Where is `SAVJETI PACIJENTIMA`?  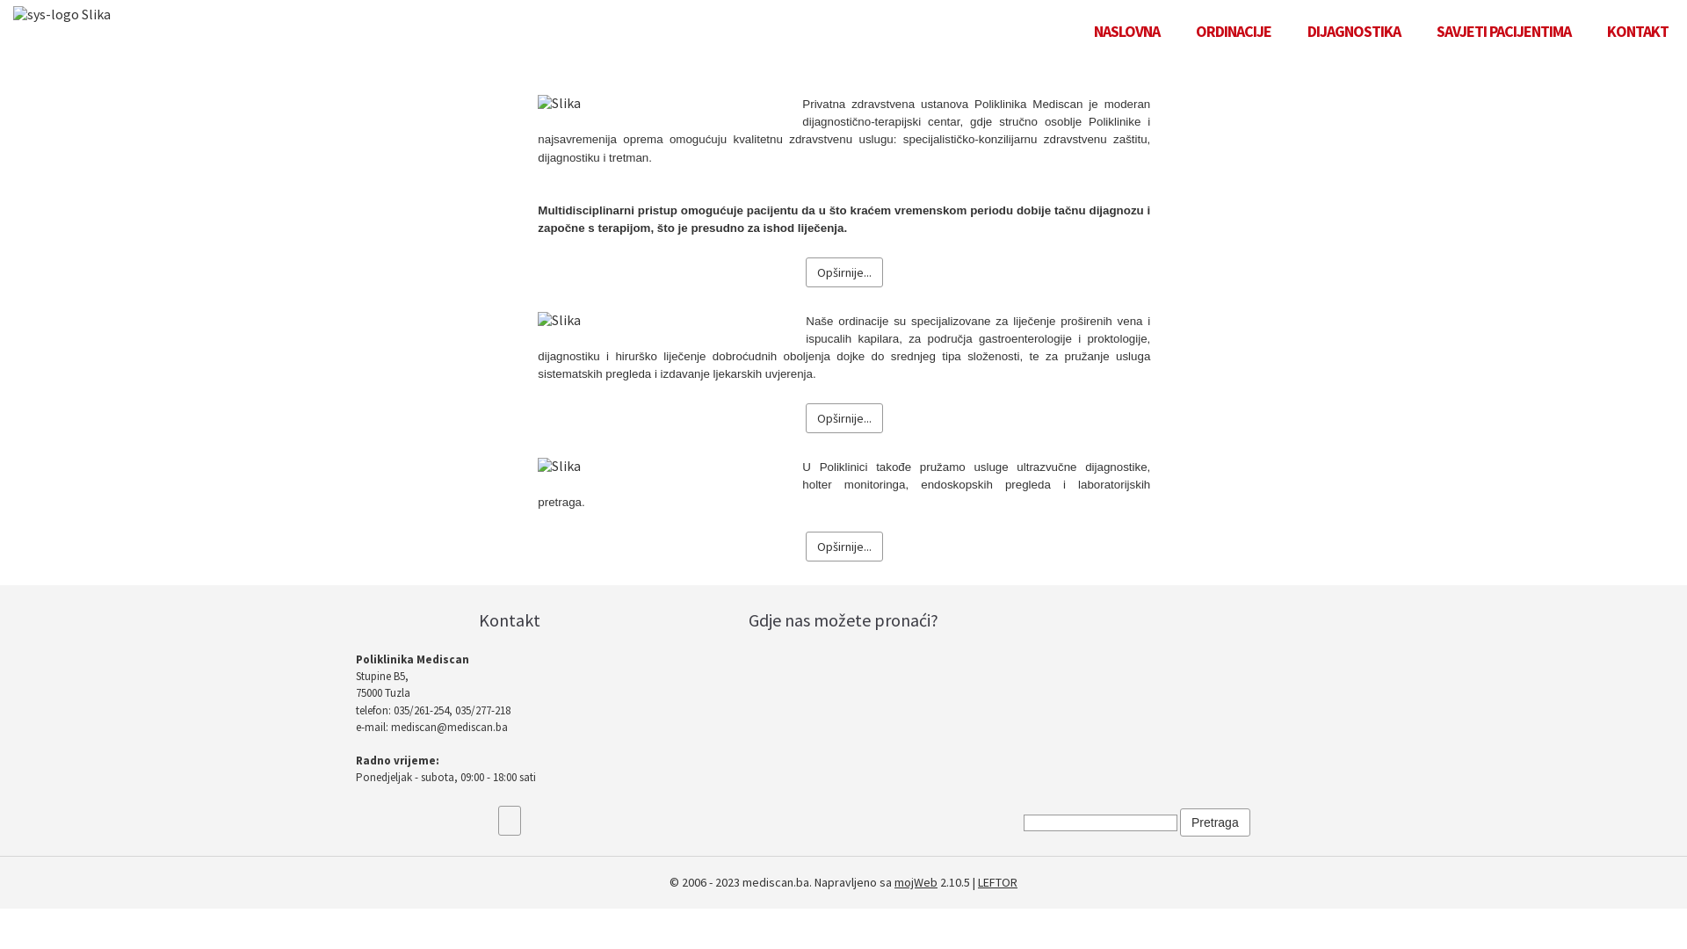 SAVJETI PACIJENTIMA is located at coordinates (1504, 32).